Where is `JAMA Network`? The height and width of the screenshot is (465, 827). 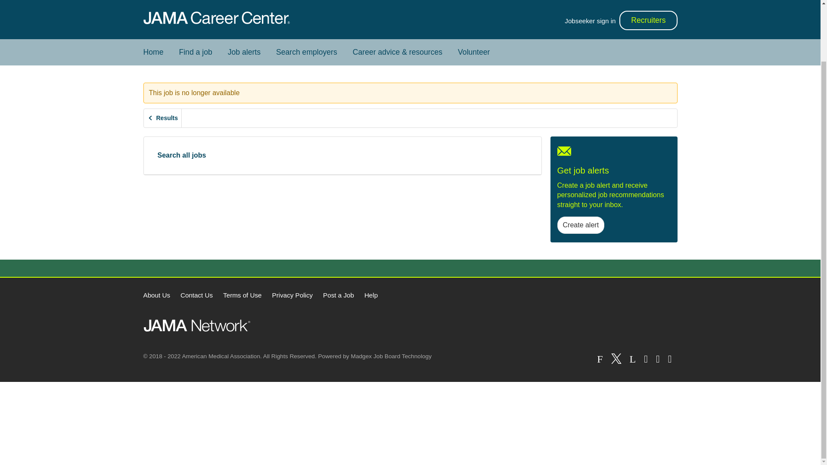 JAMA Network is located at coordinates (196, 325).